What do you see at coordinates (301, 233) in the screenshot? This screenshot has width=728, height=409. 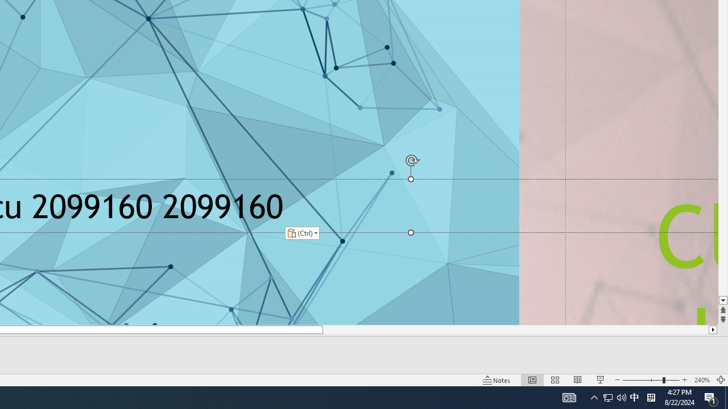 I see `Action: Paste alternatives` at bounding box center [301, 233].